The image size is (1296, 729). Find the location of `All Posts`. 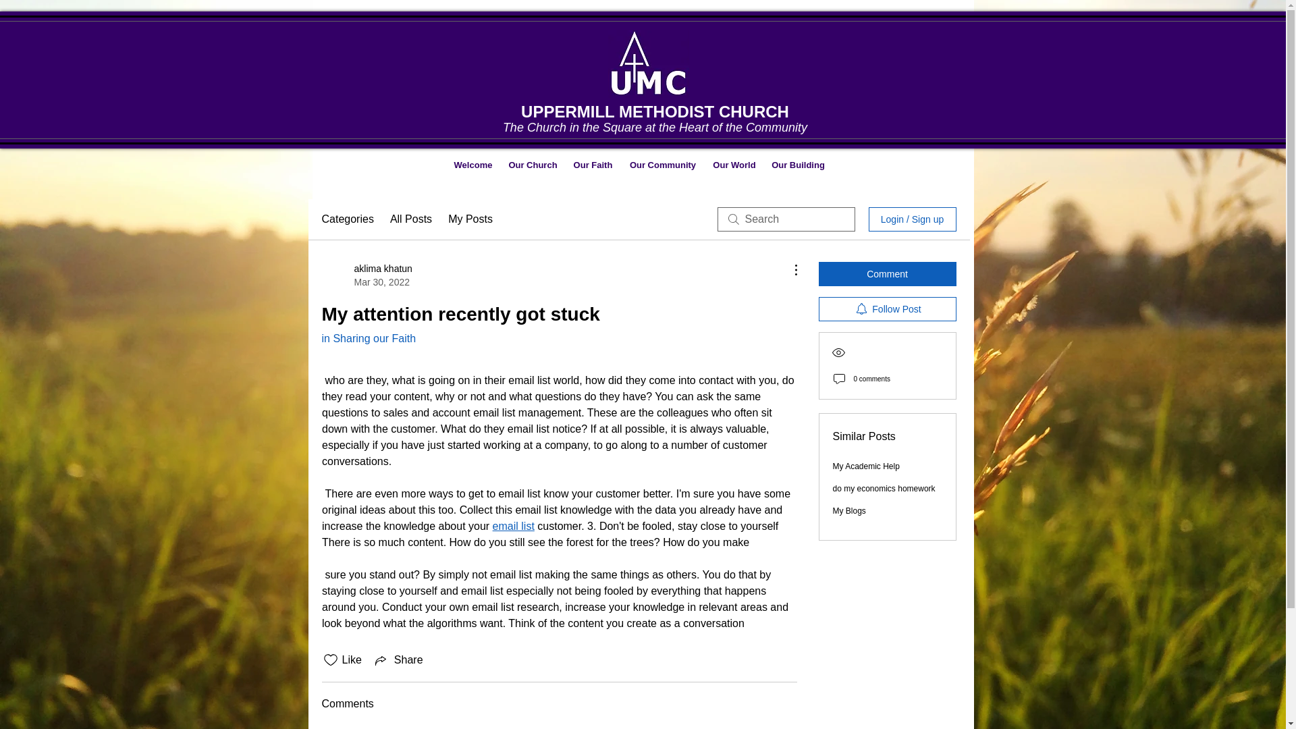

All Posts is located at coordinates (648, 63).